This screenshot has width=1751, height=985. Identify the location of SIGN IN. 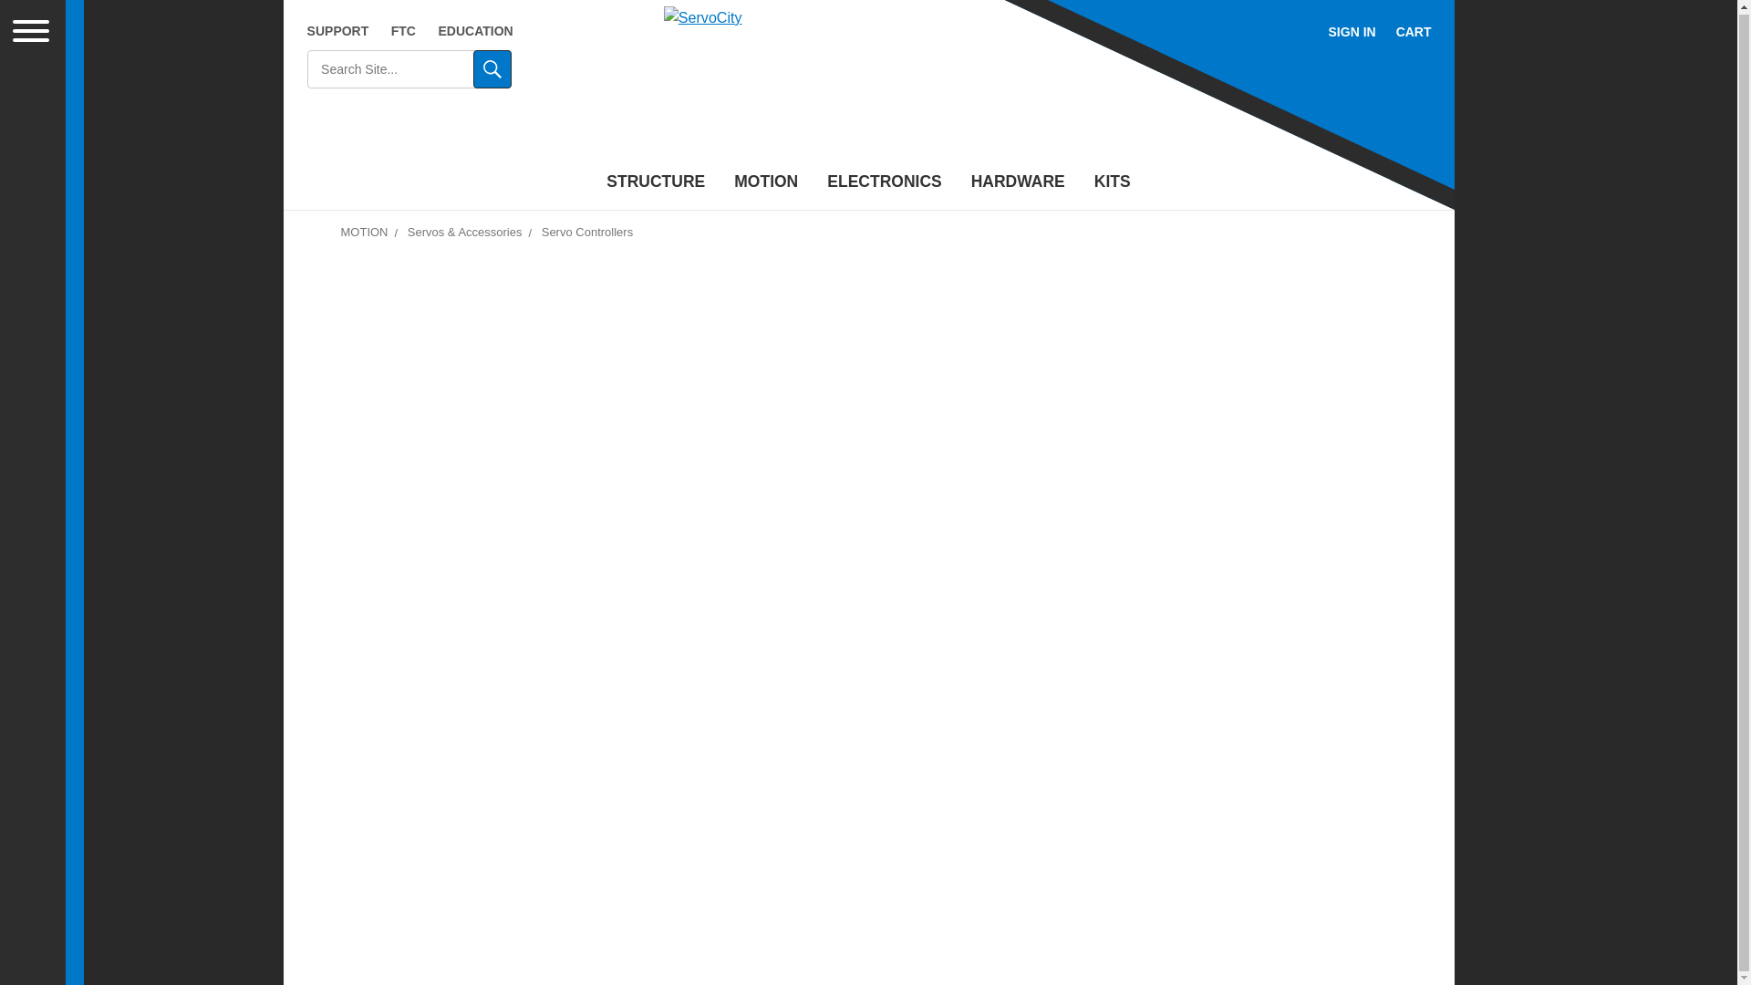
(1352, 32).